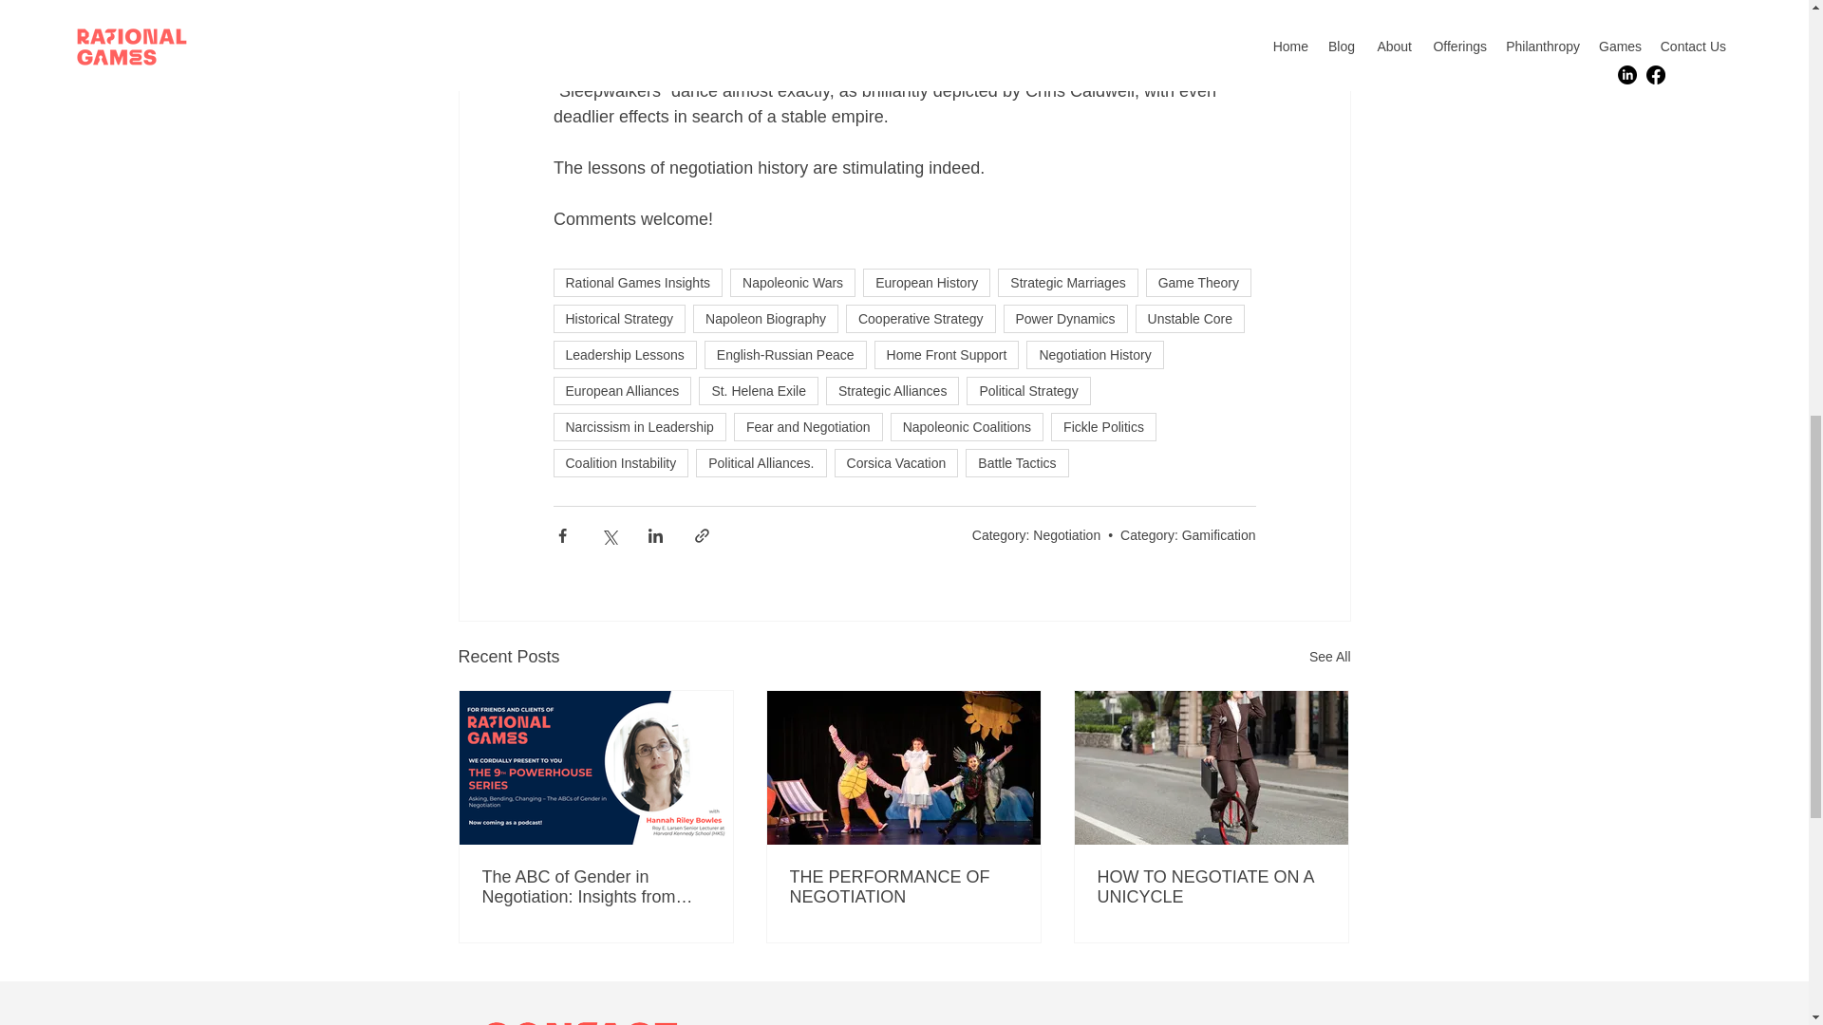 Image resolution: width=1823 pixels, height=1025 pixels. I want to click on Fickle Politics, so click(1103, 427).